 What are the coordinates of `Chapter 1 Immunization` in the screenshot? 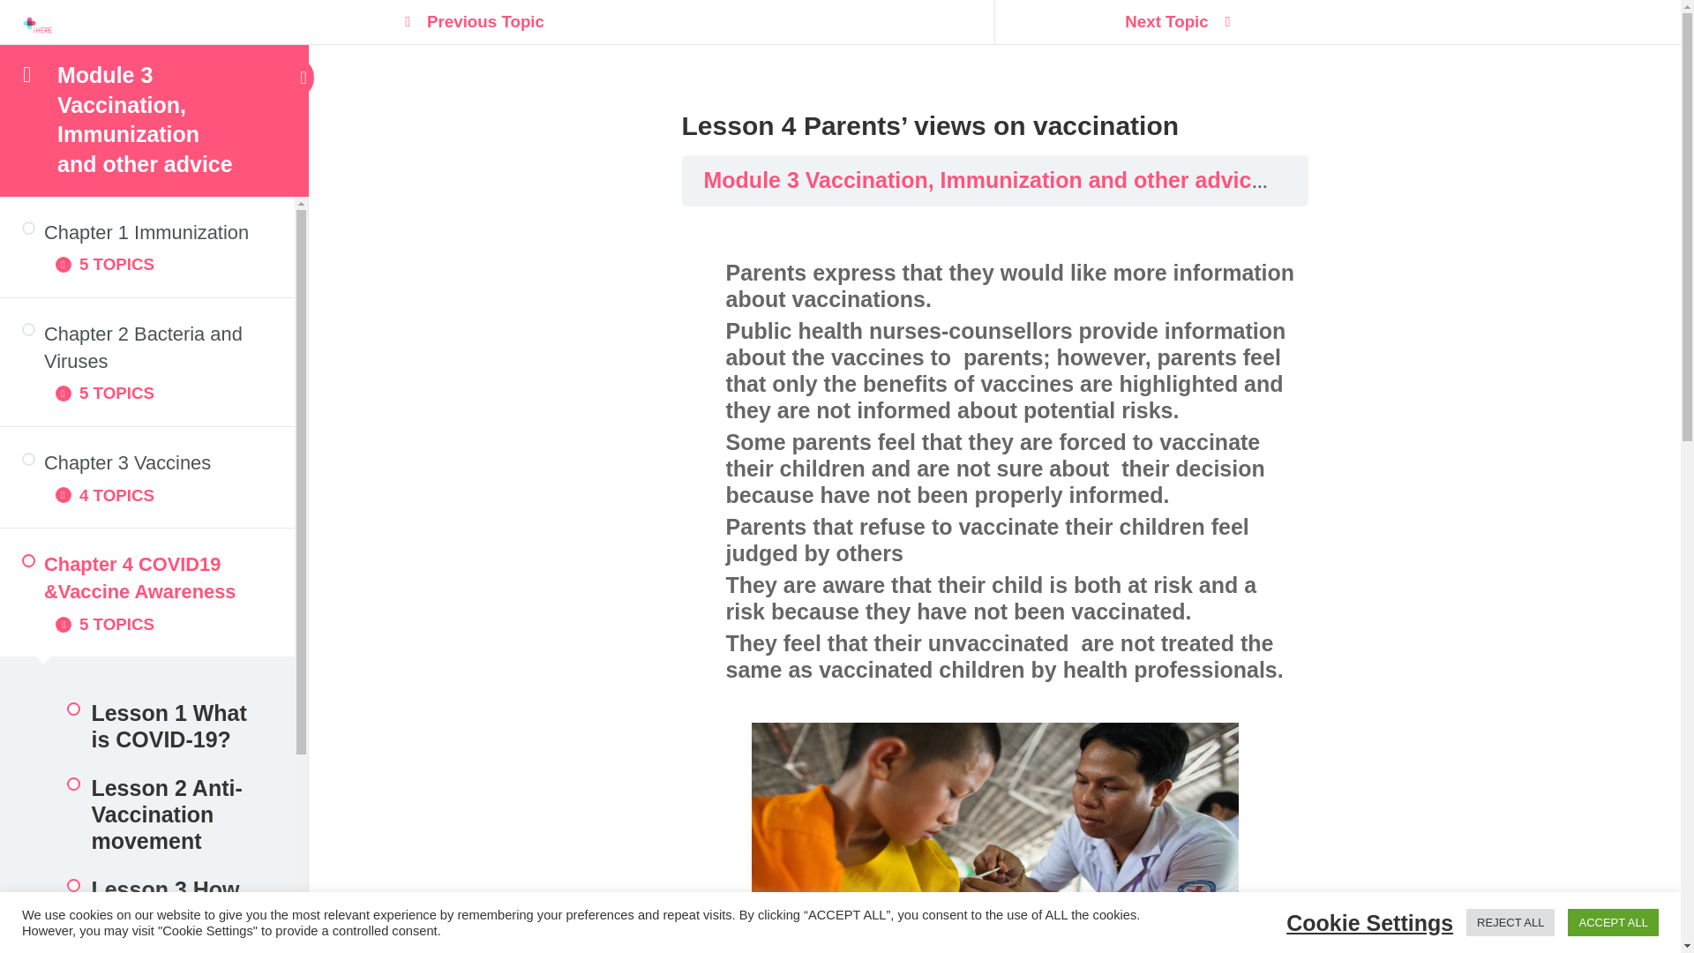 It's located at (146, 232).